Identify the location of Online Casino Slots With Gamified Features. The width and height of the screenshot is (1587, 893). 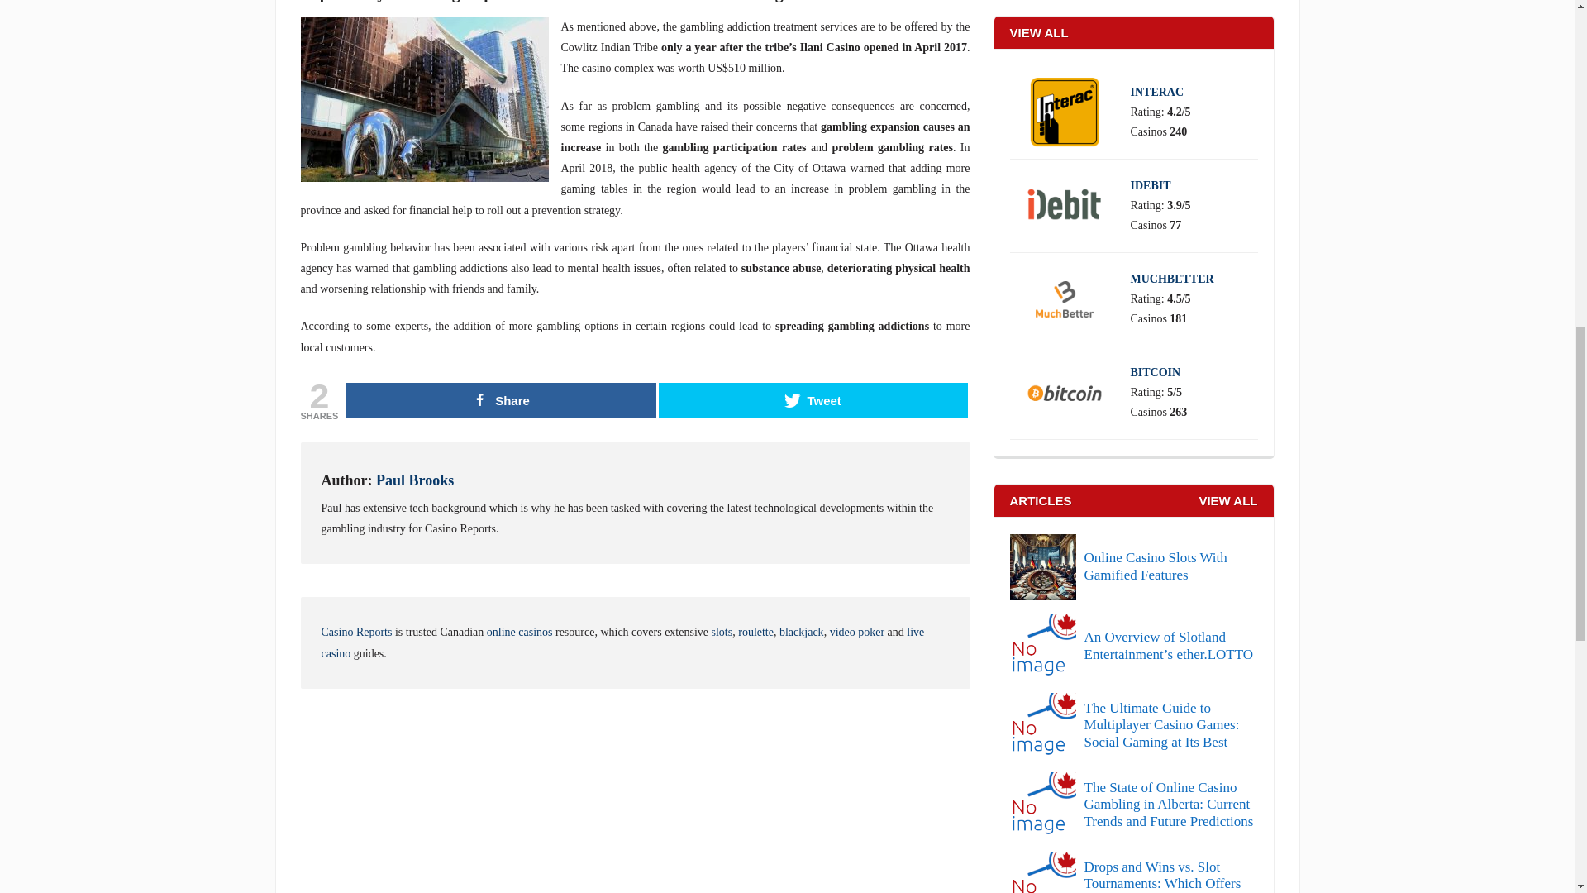
(1134, 566).